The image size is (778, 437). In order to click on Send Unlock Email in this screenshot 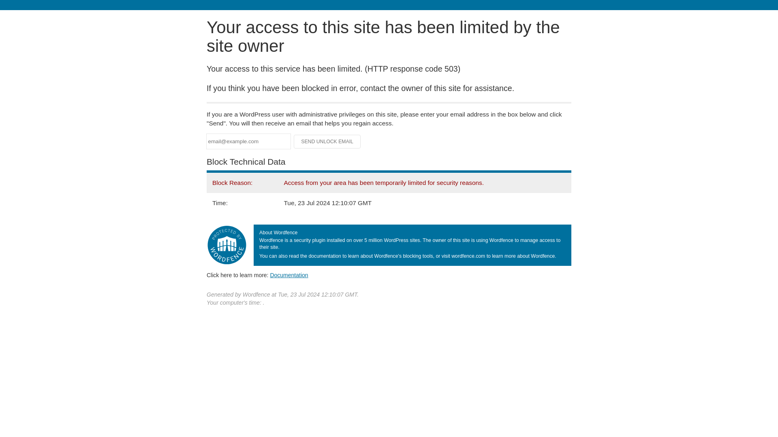, I will do `click(327, 142)`.